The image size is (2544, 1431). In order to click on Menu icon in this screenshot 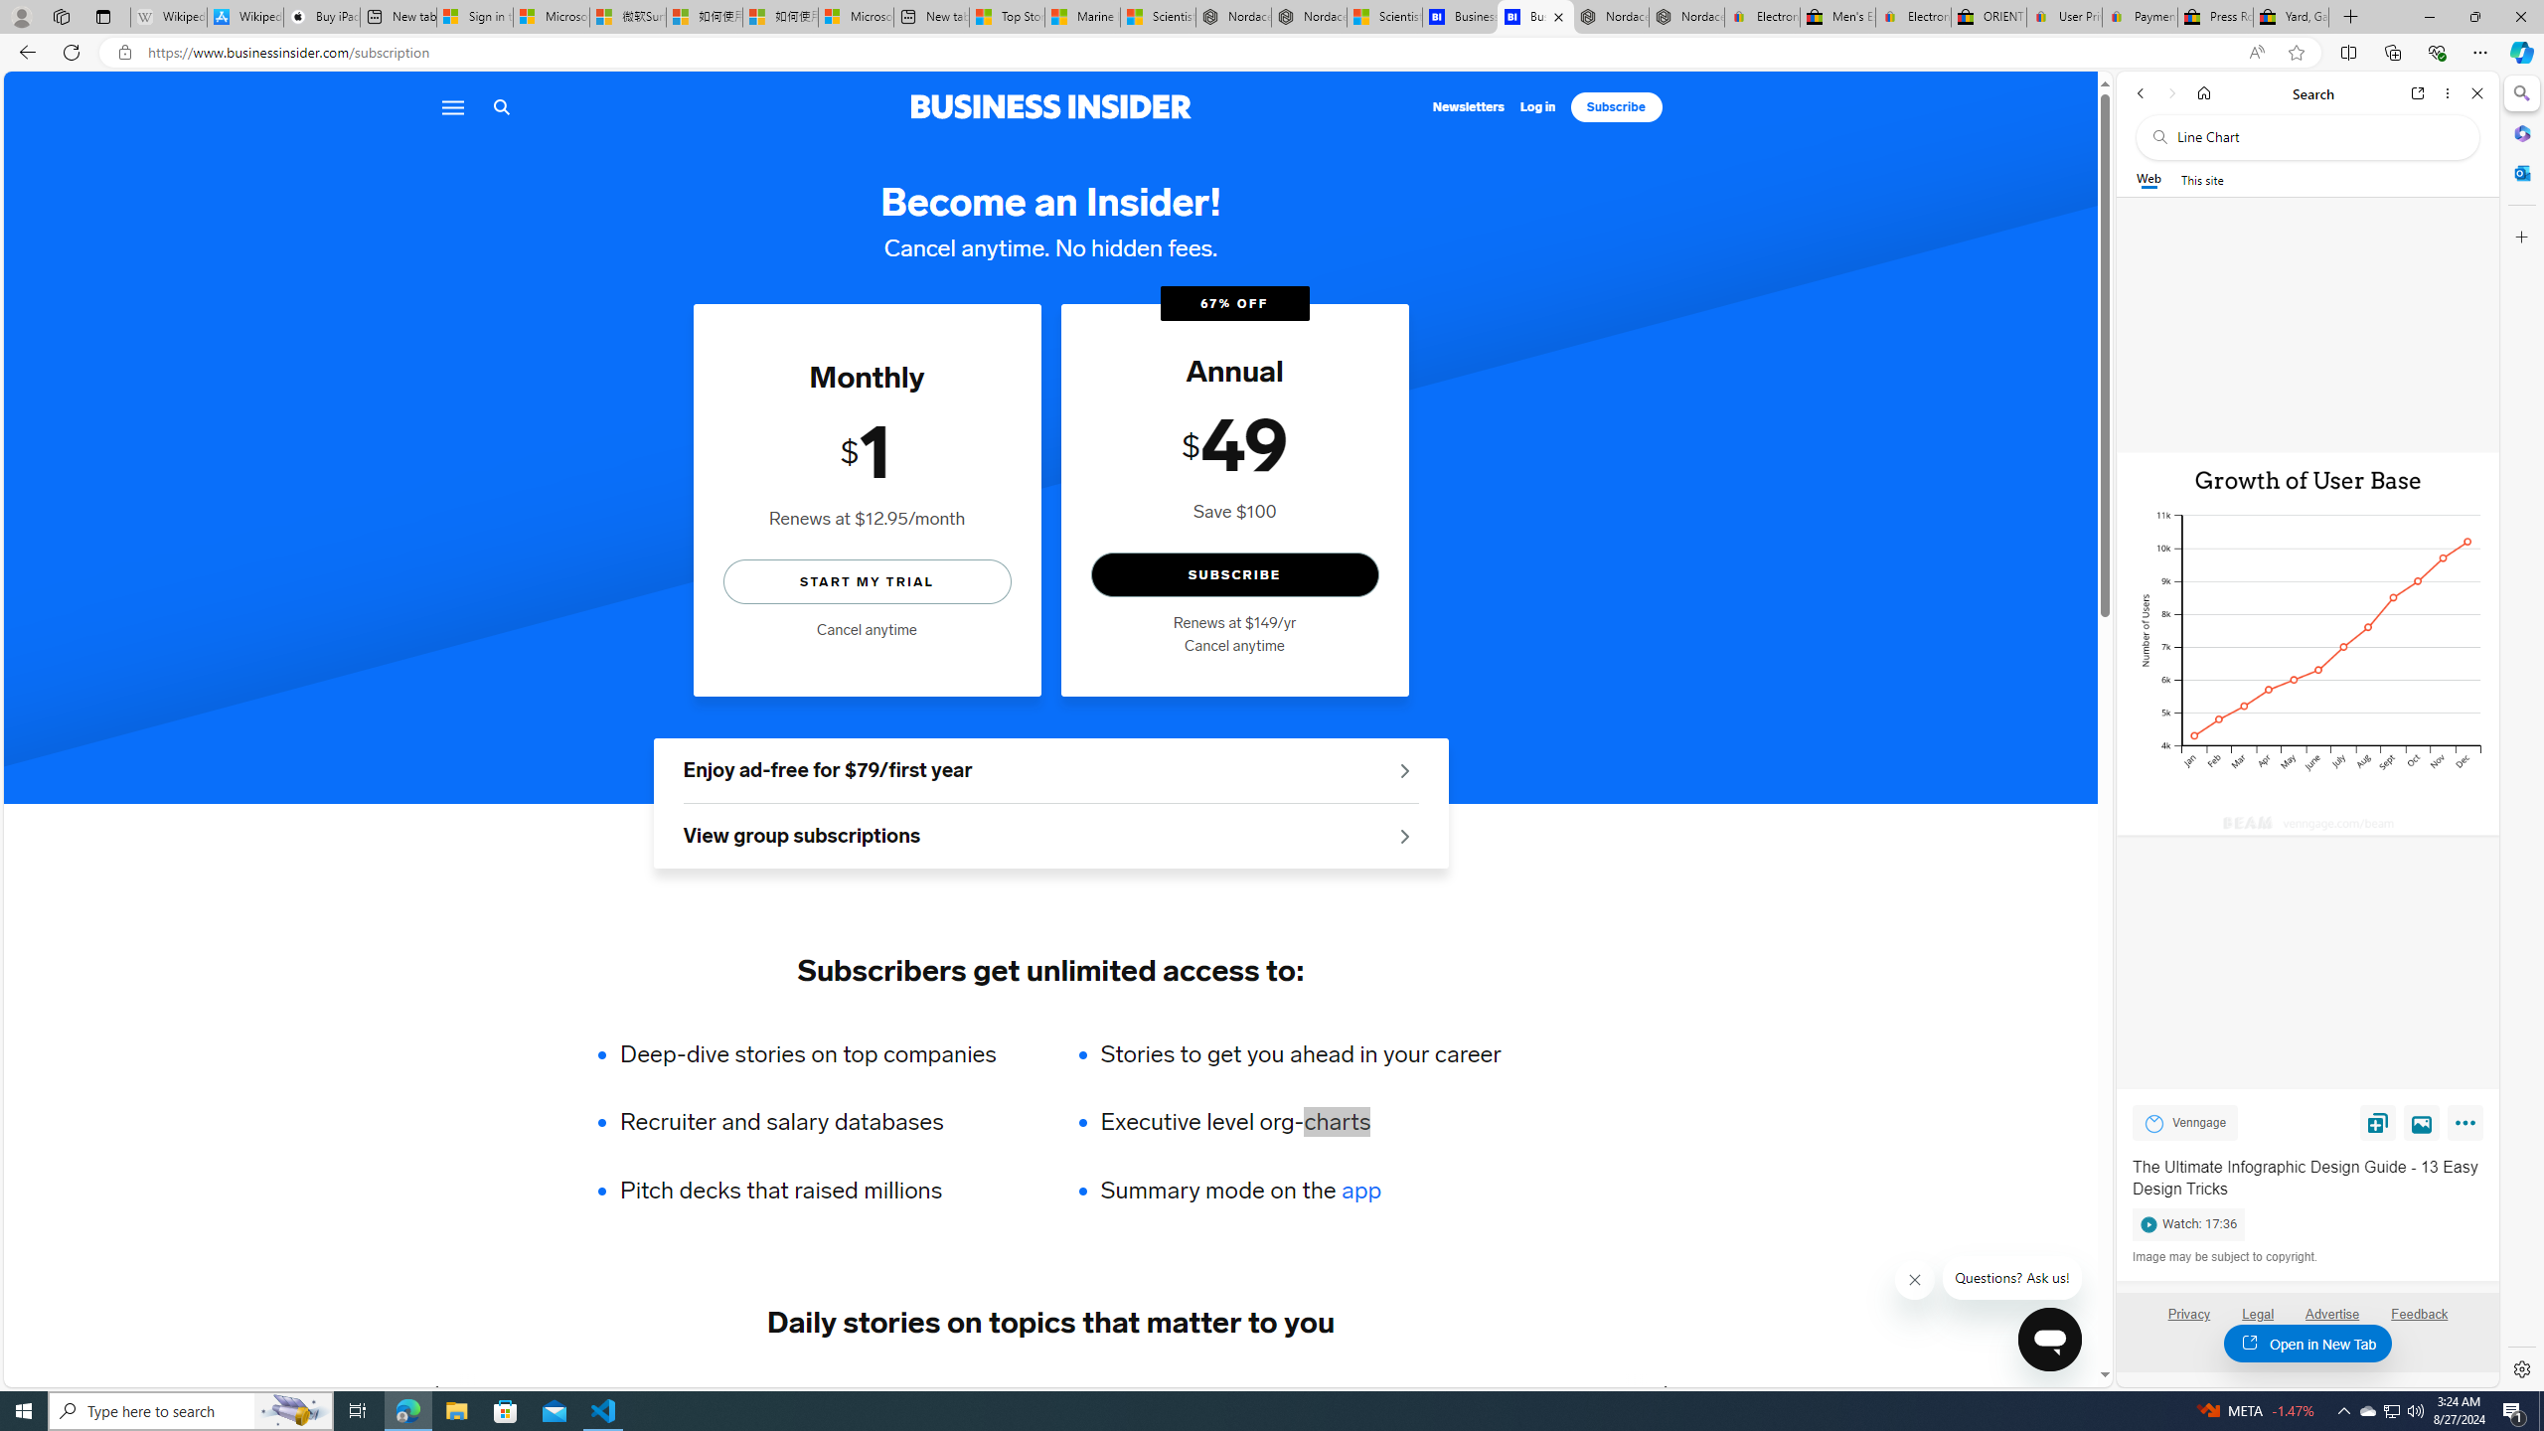, I will do `click(451, 107)`.